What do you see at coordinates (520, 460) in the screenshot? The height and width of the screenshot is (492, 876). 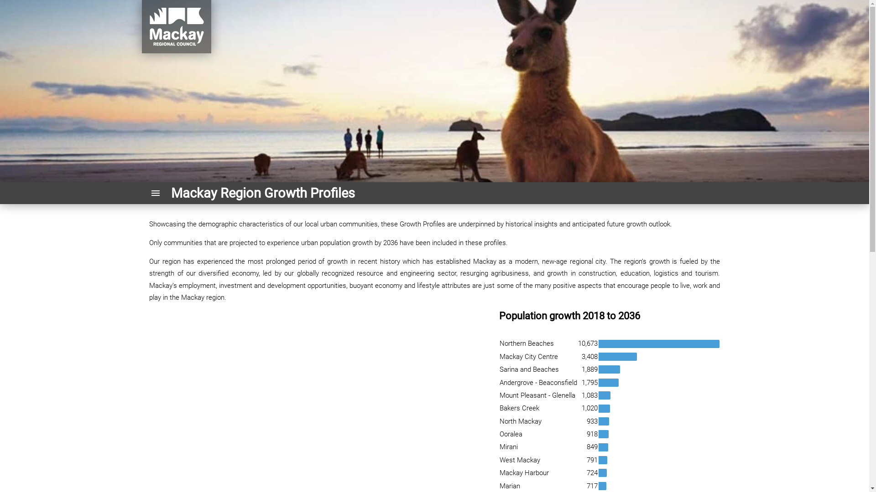 I see `West Mackay` at bounding box center [520, 460].